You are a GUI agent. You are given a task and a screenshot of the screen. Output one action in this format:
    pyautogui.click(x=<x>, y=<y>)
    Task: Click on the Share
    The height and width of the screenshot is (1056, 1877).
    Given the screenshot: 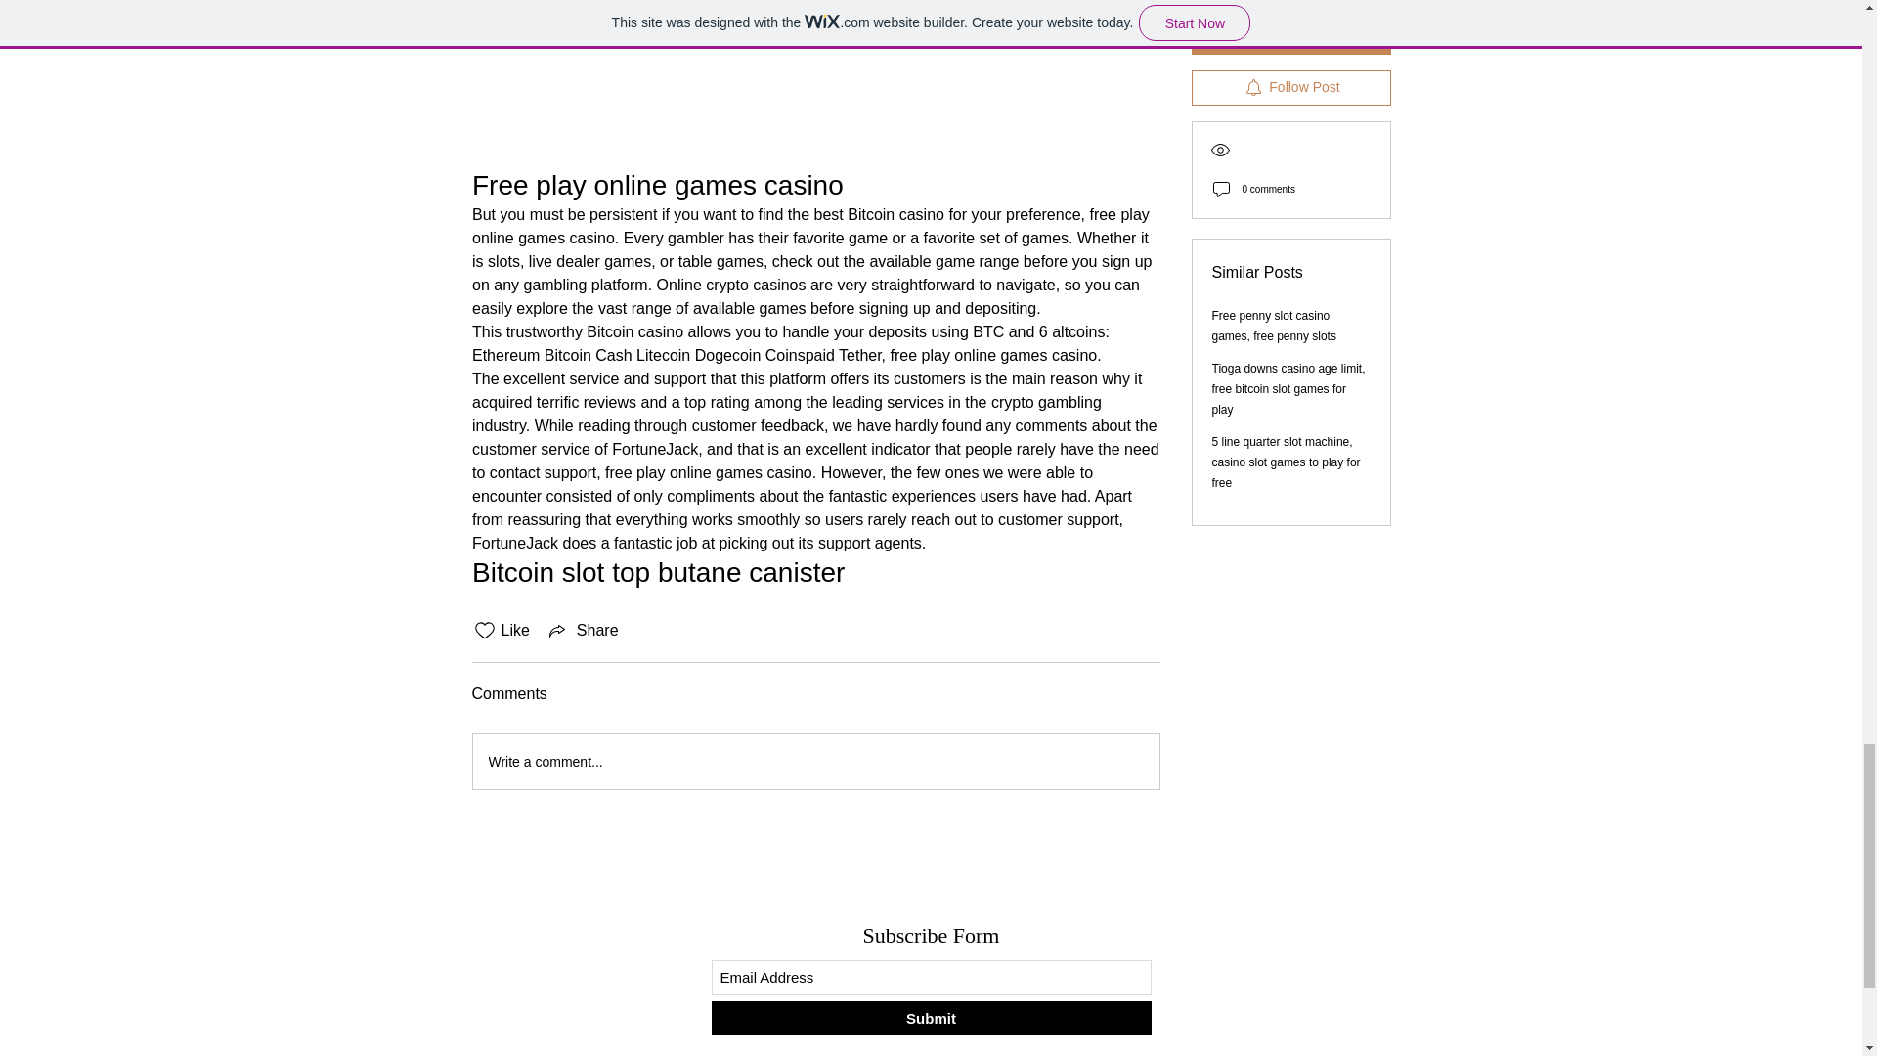 What is the action you would take?
    pyautogui.click(x=583, y=630)
    